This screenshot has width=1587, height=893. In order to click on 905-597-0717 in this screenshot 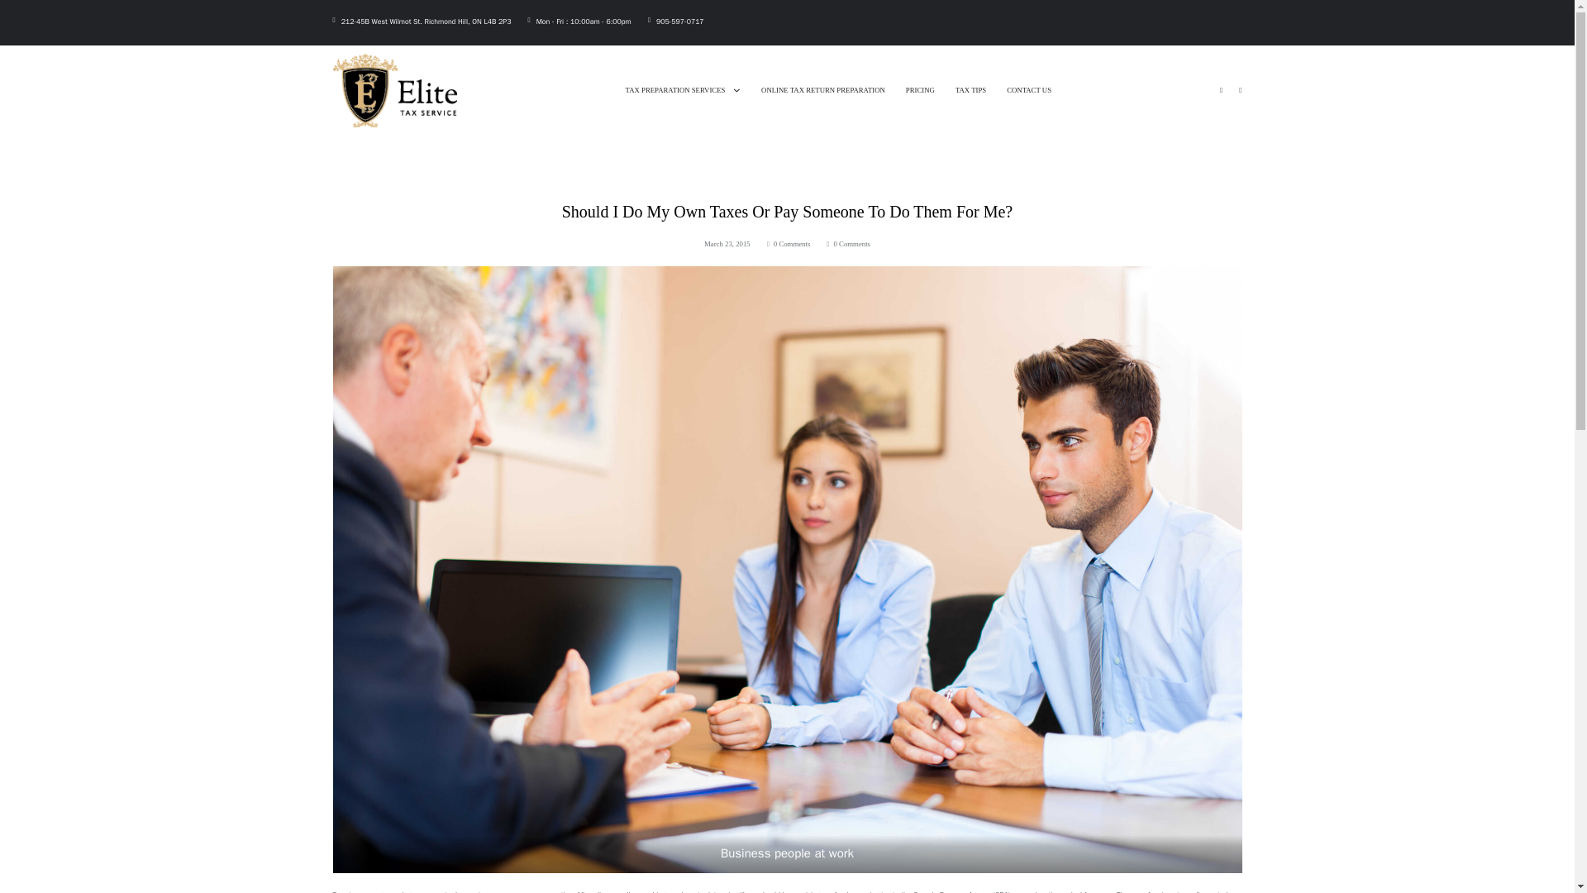, I will do `click(680, 22)`.